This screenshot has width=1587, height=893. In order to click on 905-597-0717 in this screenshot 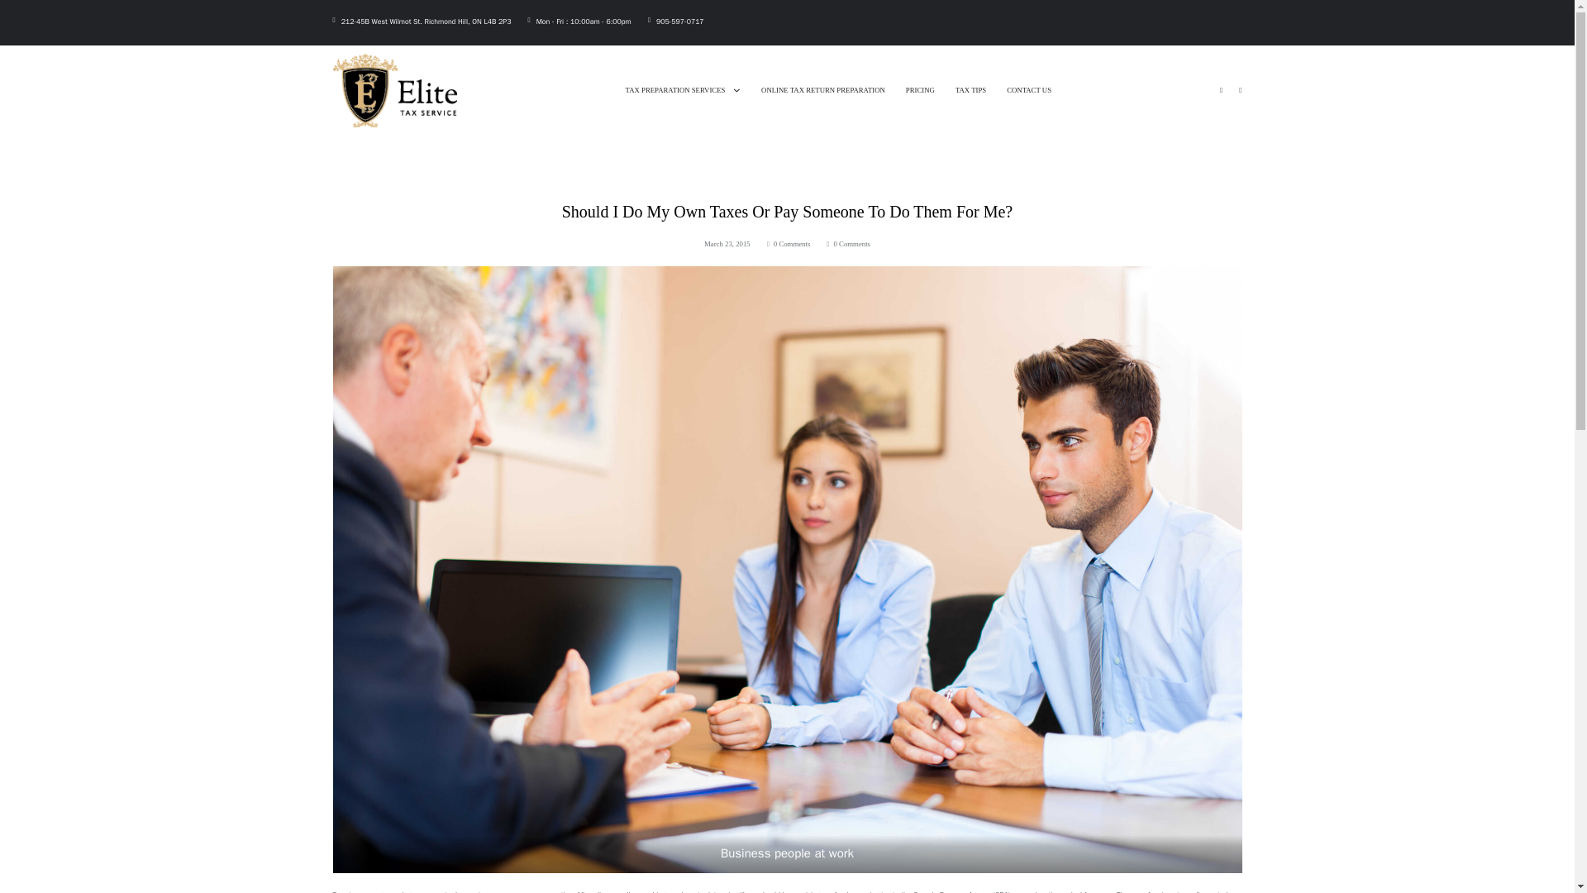, I will do `click(680, 22)`.